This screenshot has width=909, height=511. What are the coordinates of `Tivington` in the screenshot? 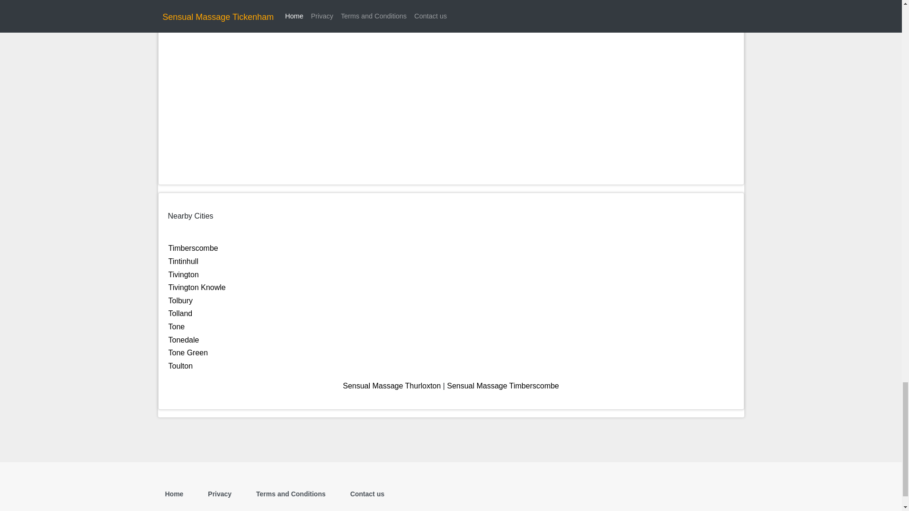 It's located at (184, 274).